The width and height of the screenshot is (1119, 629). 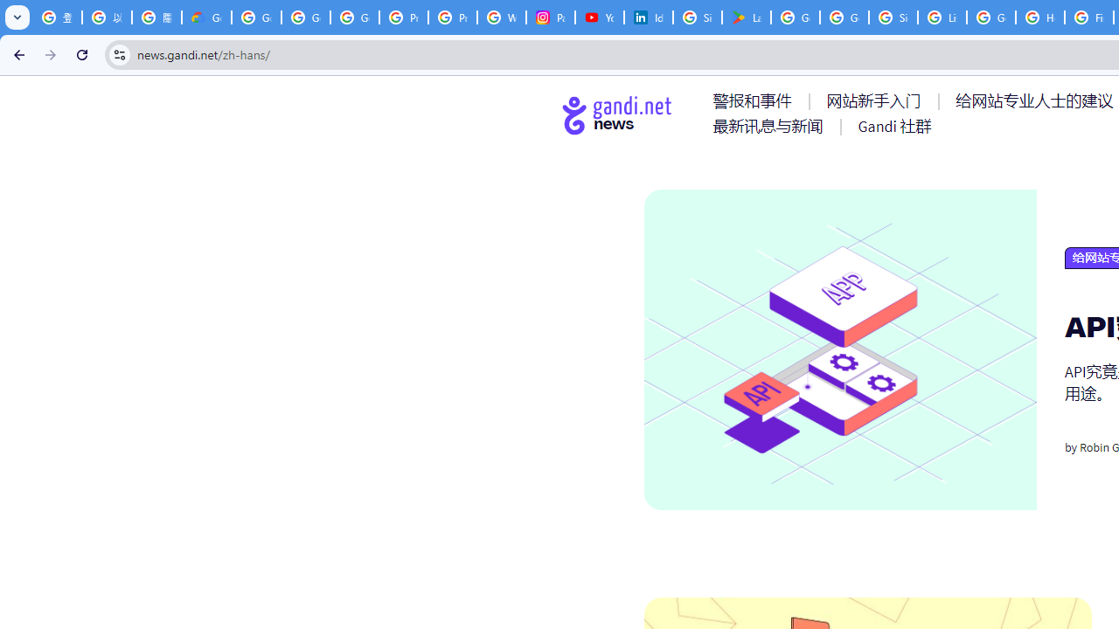 What do you see at coordinates (698, 17) in the screenshot?
I see `Sign in - Google Accounts` at bounding box center [698, 17].